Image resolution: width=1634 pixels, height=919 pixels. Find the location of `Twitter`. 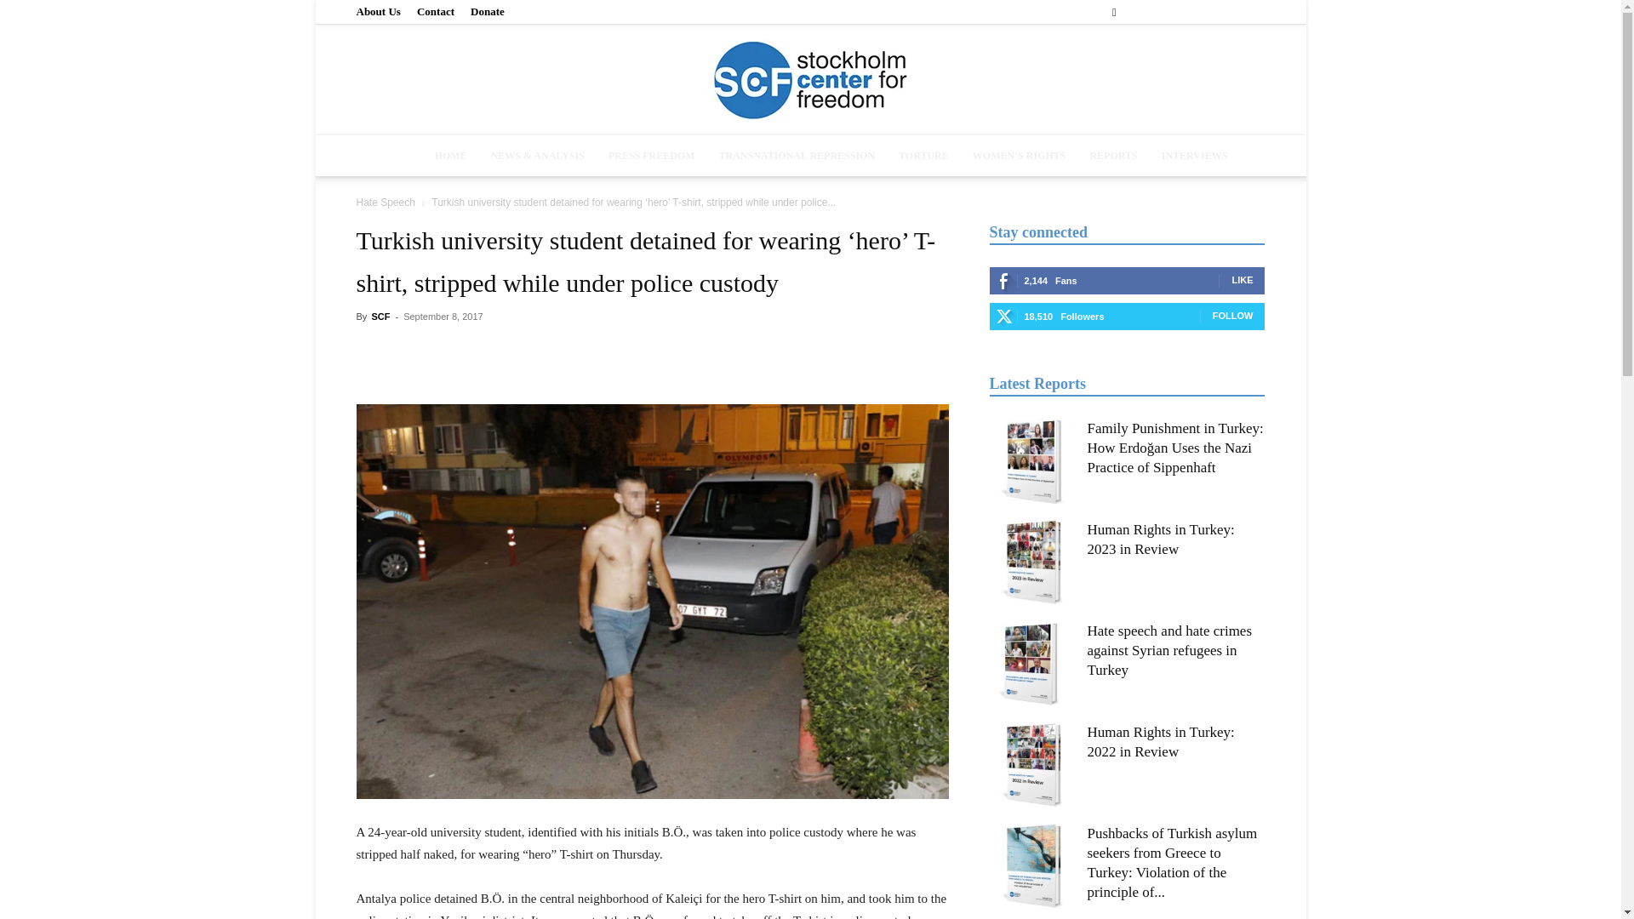

Twitter is located at coordinates (1224, 12).